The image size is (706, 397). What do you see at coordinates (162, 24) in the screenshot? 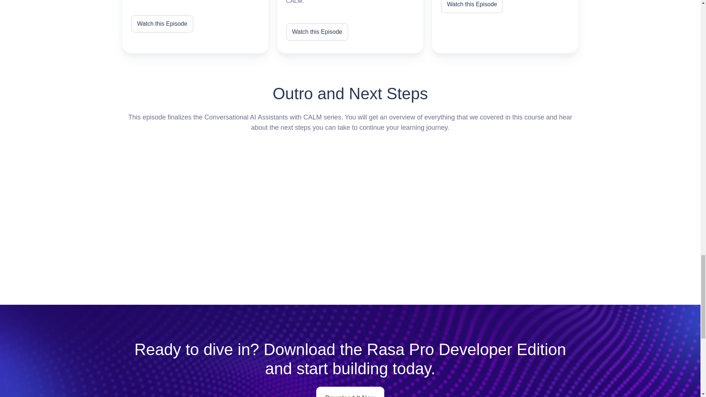
I see `Watch this Episode` at bounding box center [162, 24].